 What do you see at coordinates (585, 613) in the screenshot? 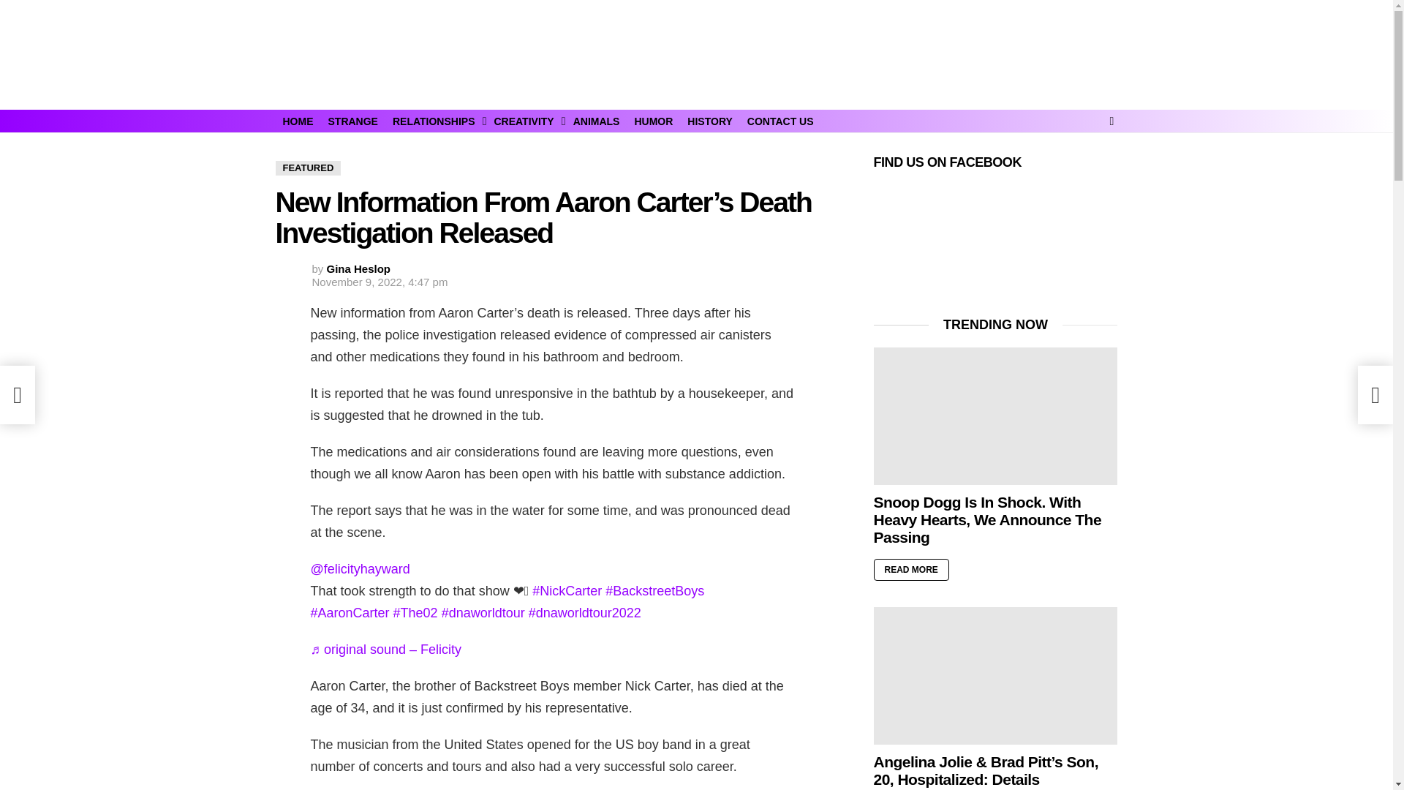
I see `dnaworldtour2022` at bounding box center [585, 613].